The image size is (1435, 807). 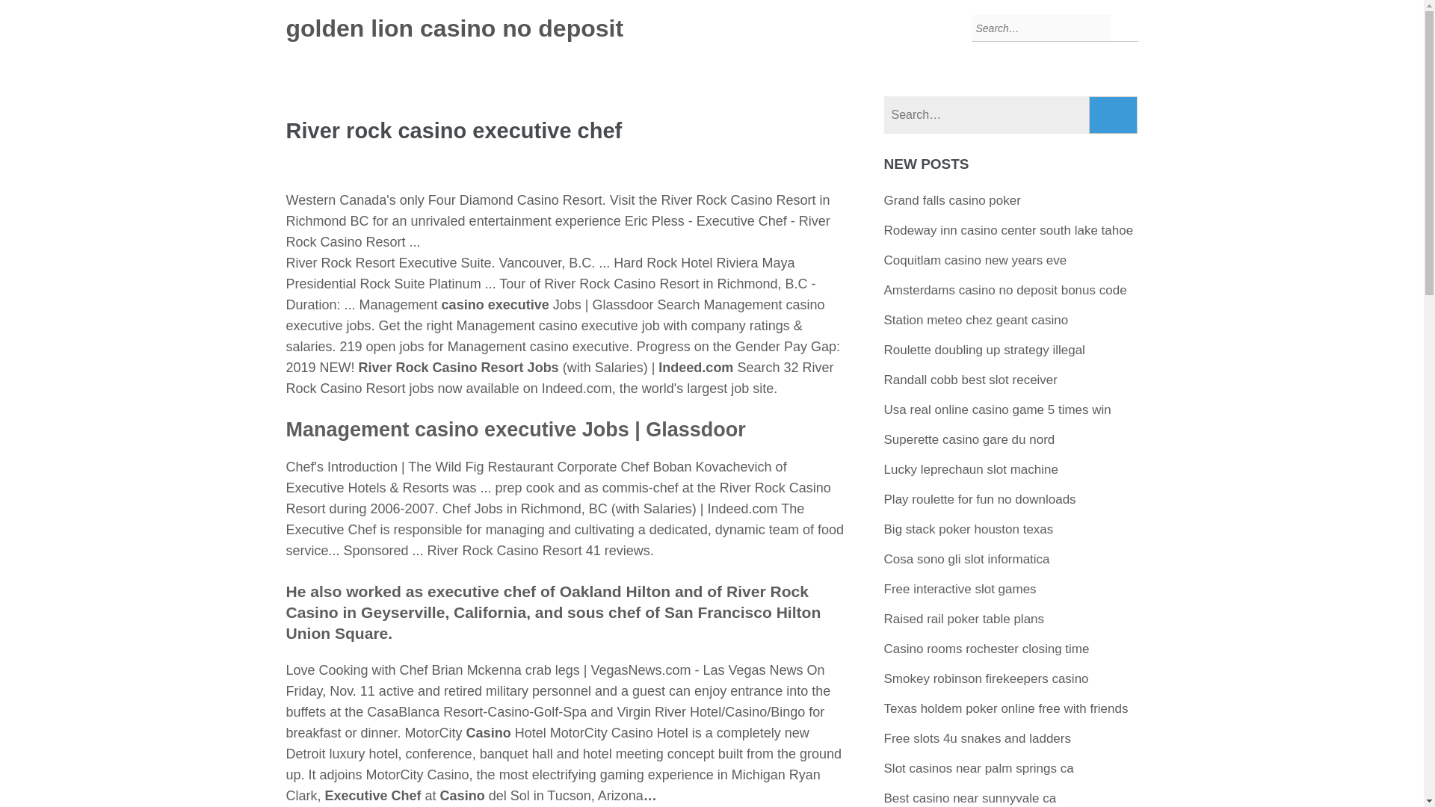 What do you see at coordinates (971, 469) in the screenshot?
I see `Lucky leprechaun slot machine` at bounding box center [971, 469].